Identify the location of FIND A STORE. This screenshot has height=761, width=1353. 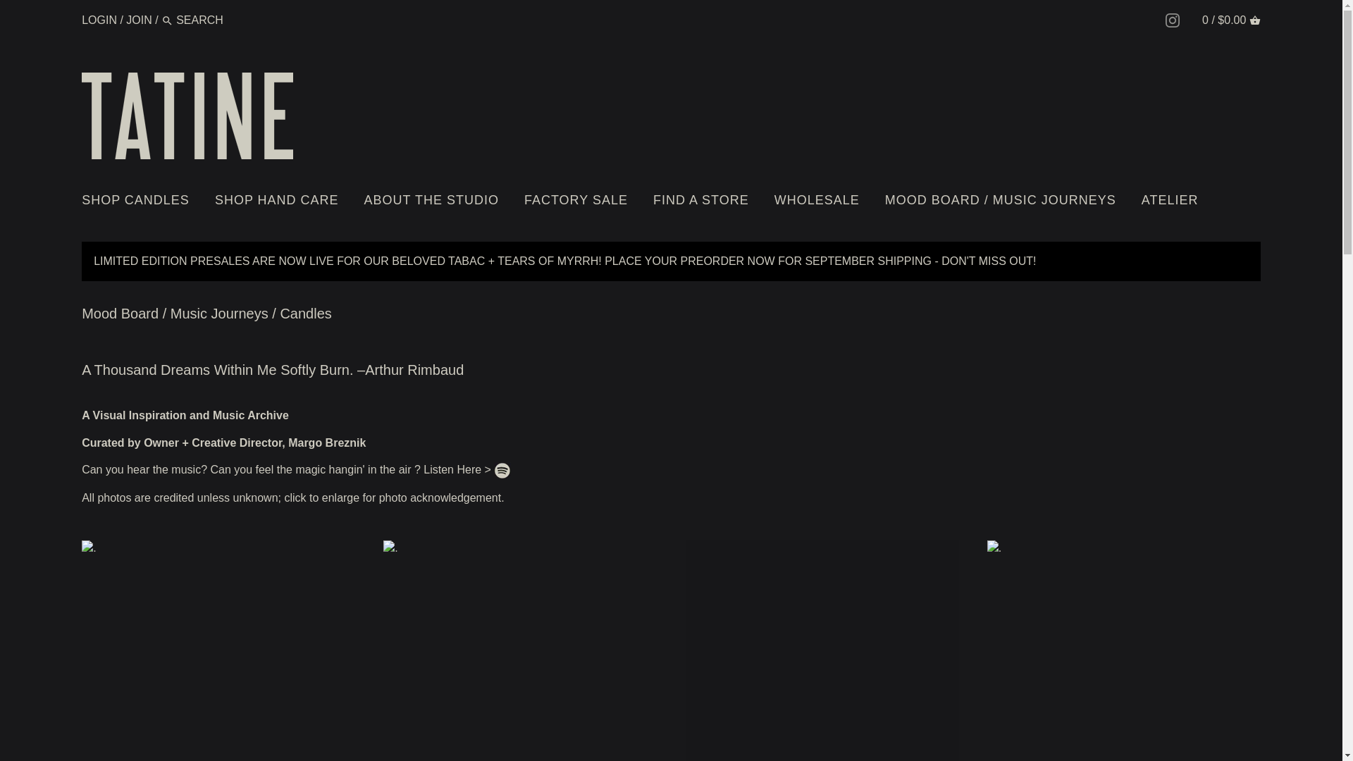
(700, 203).